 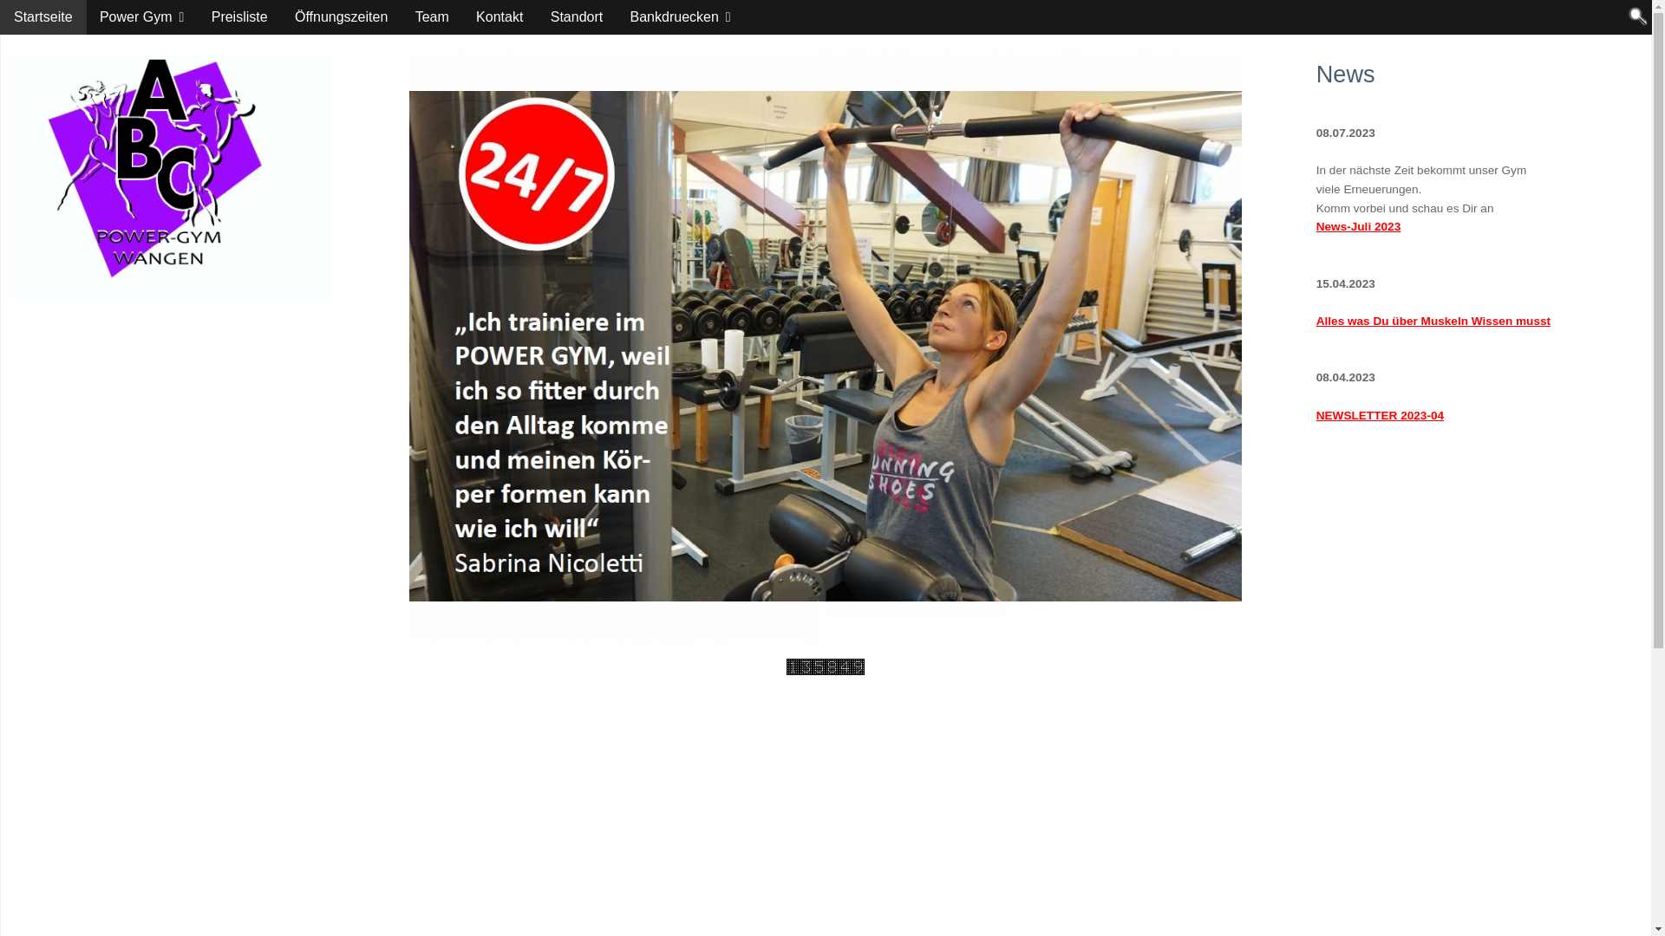 I want to click on Bankdruecken, so click(x=681, y=17).